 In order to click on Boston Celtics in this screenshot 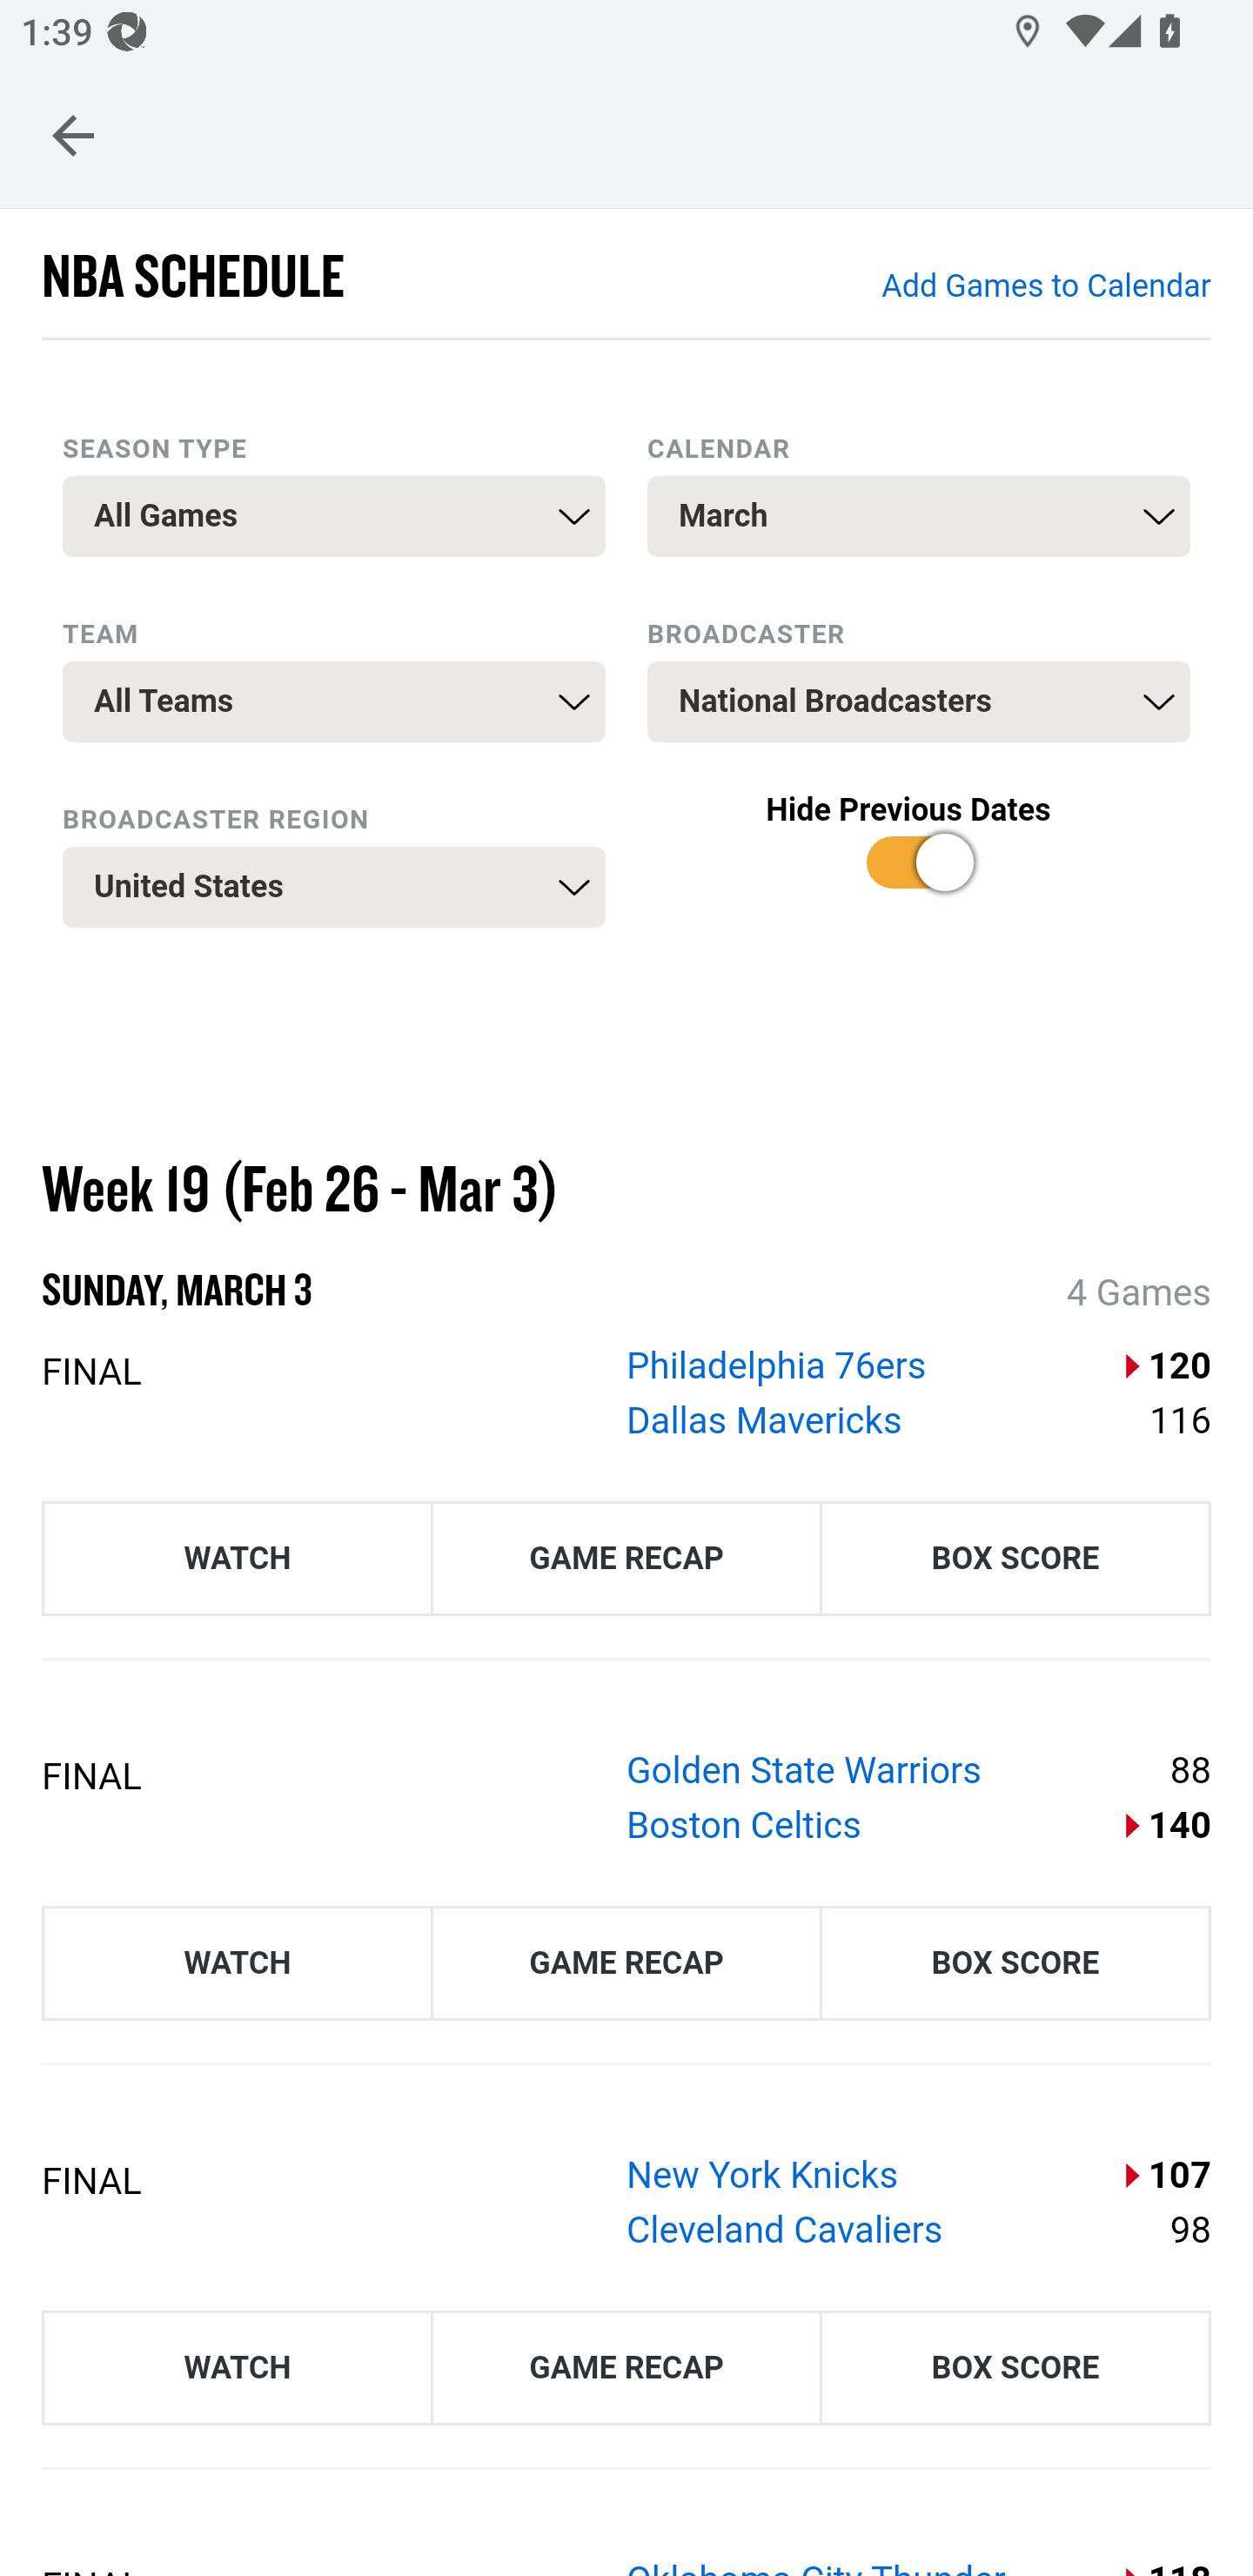, I will do `click(744, 1825)`.